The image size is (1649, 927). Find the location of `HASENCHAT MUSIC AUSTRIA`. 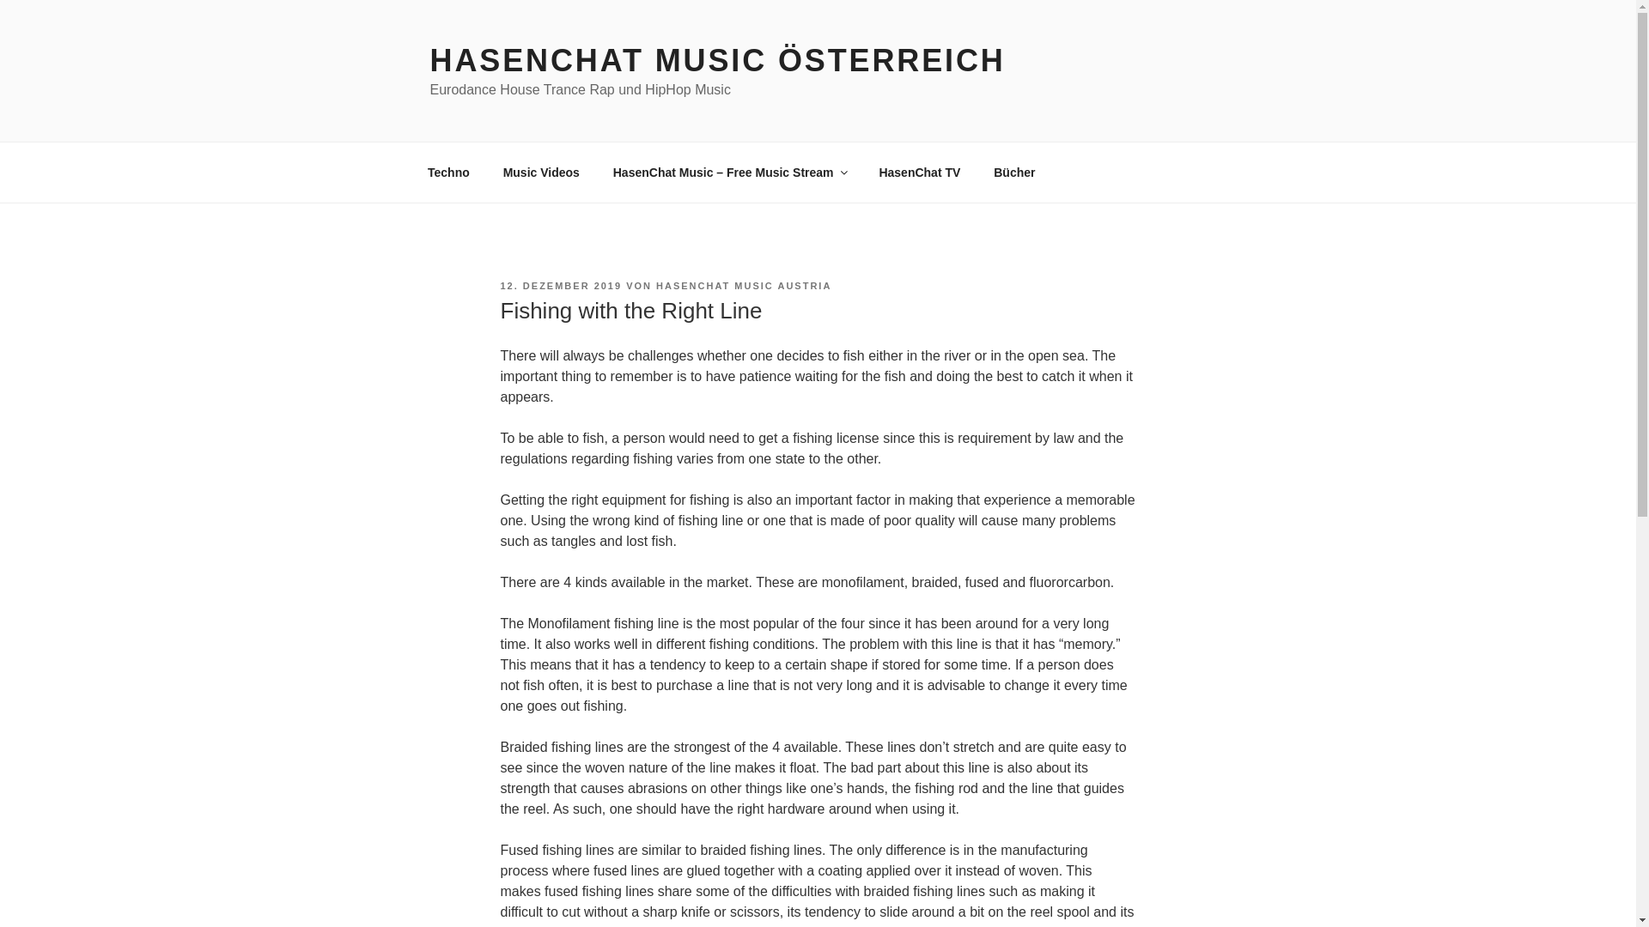

HASENCHAT MUSIC AUSTRIA is located at coordinates (744, 286).